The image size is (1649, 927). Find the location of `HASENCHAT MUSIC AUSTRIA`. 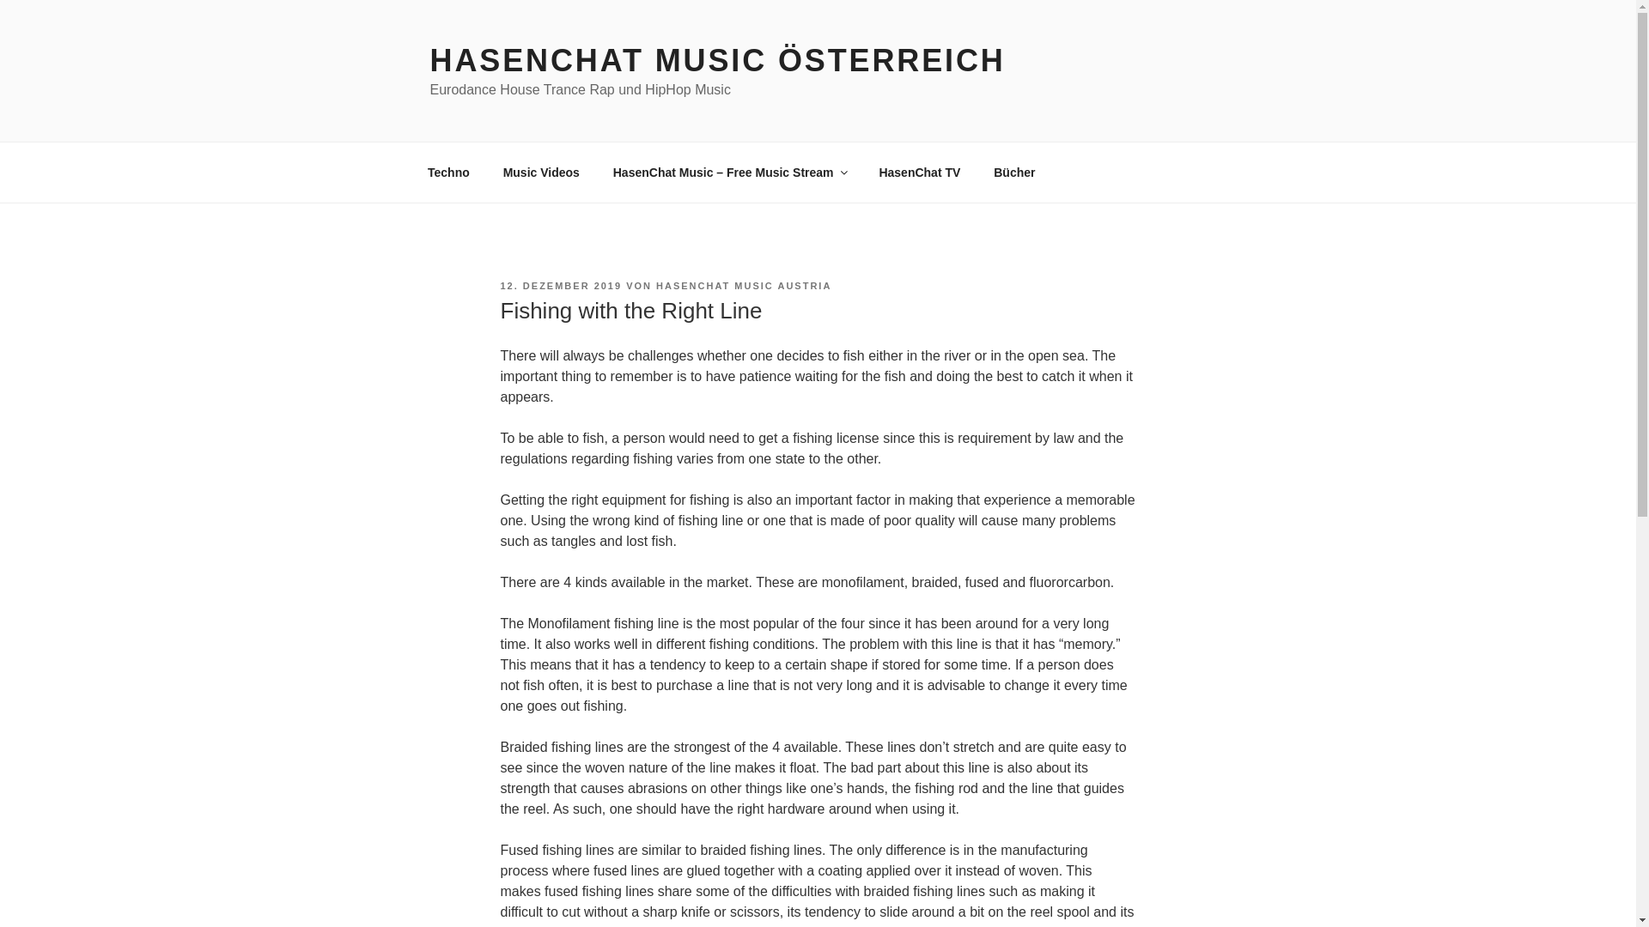

HASENCHAT MUSIC AUSTRIA is located at coordinates (744, 286).